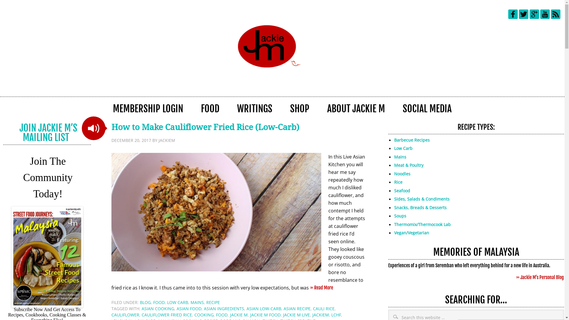  What do you see at coordinates (336, 315) in the screenshot?
I see `LCHF` at bounding box center [336, 315].